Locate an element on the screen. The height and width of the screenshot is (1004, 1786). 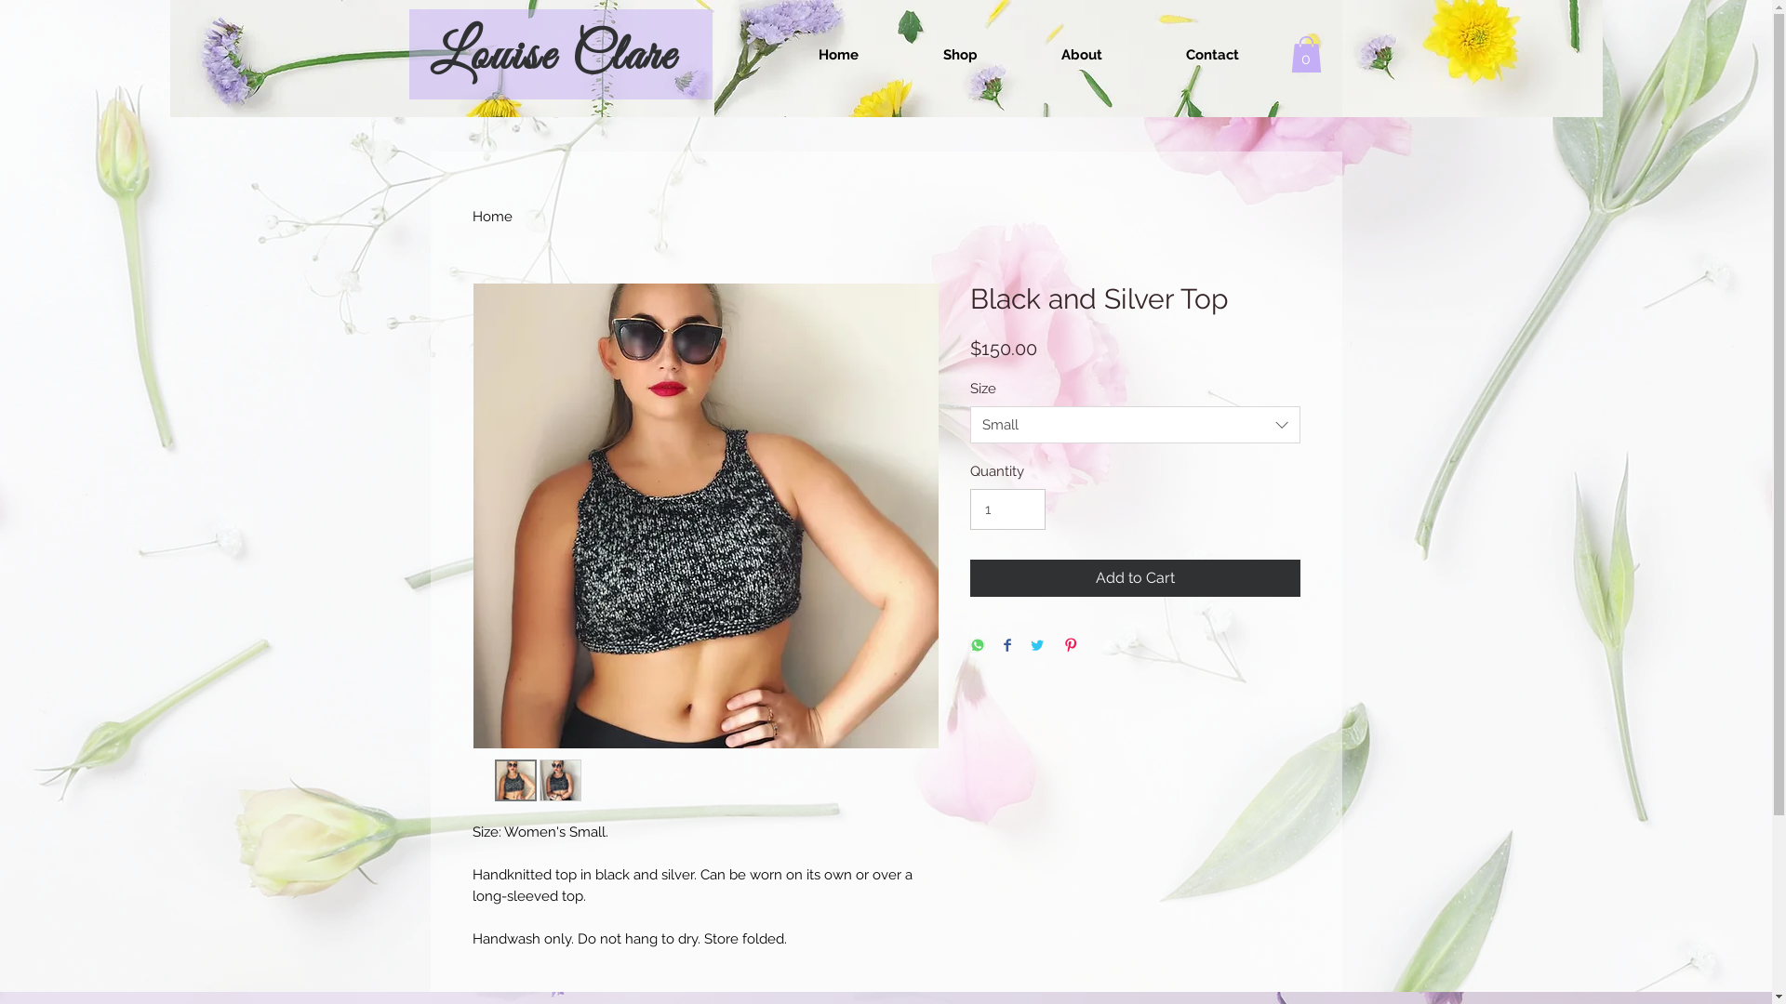
Small is located at coordinates (1135, 425).